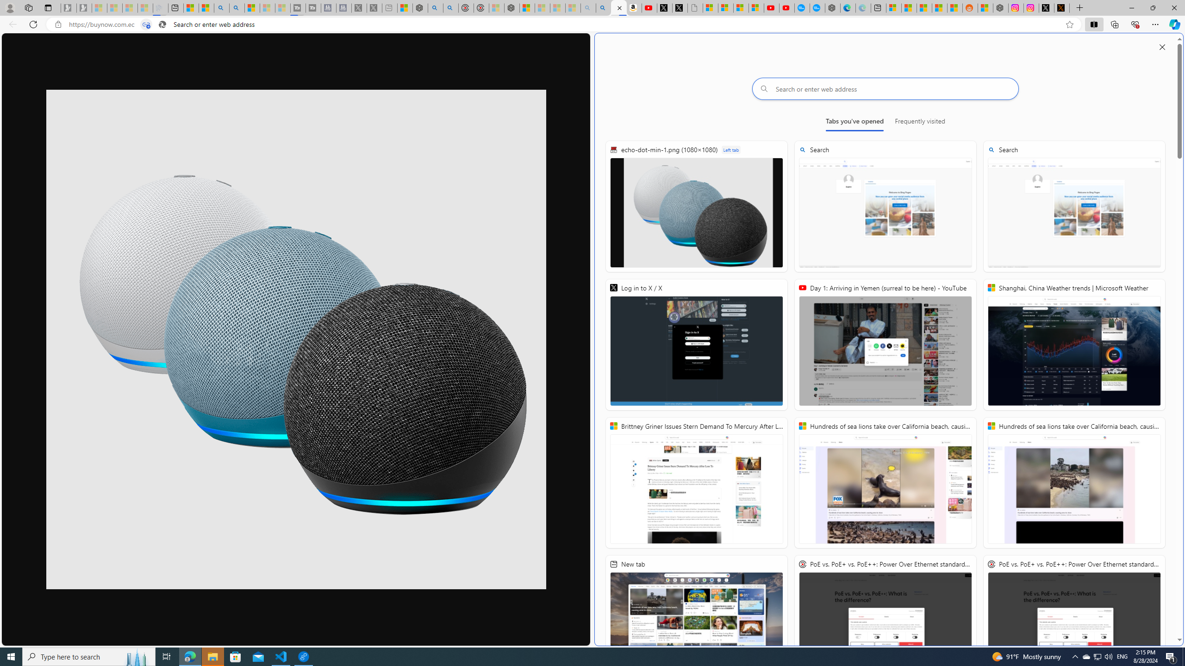  What do you see at coordinates (374, 8) in the screenshot?
I see `X - Sleeping` at bounding box center [374, 8].